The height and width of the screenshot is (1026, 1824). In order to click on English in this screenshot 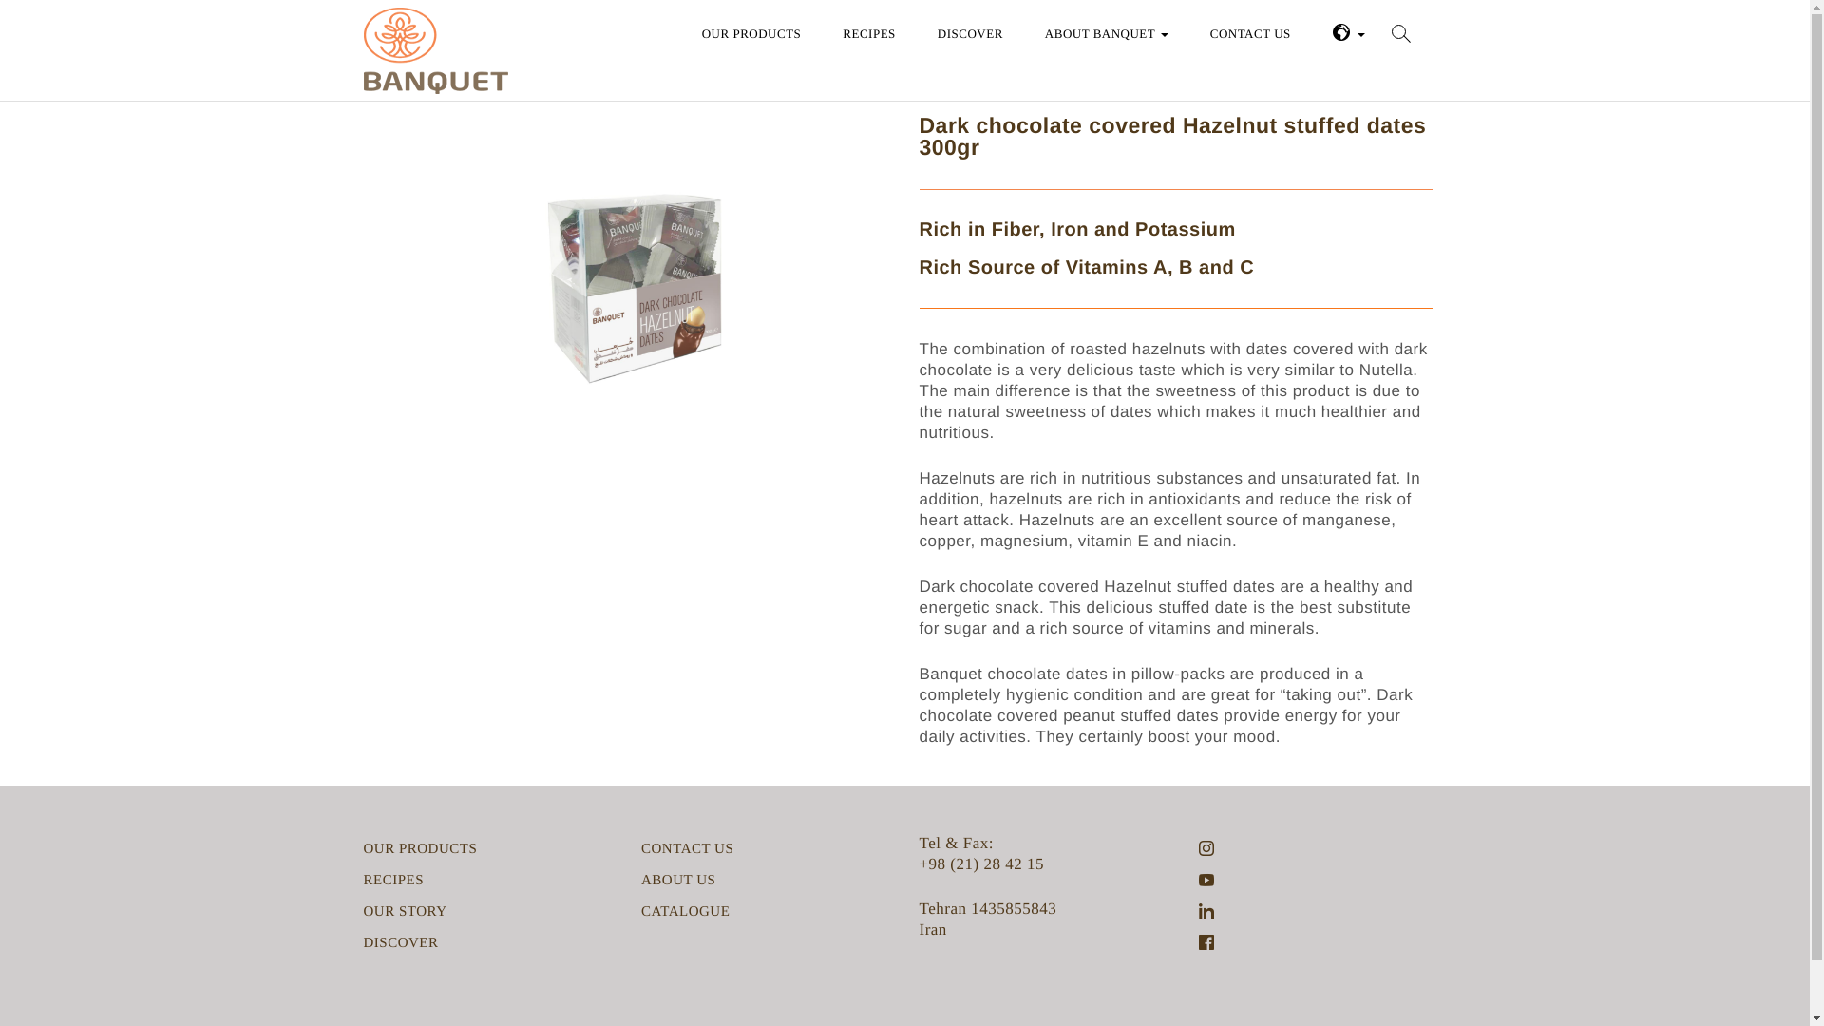, I will do `click(1349, 31)`.